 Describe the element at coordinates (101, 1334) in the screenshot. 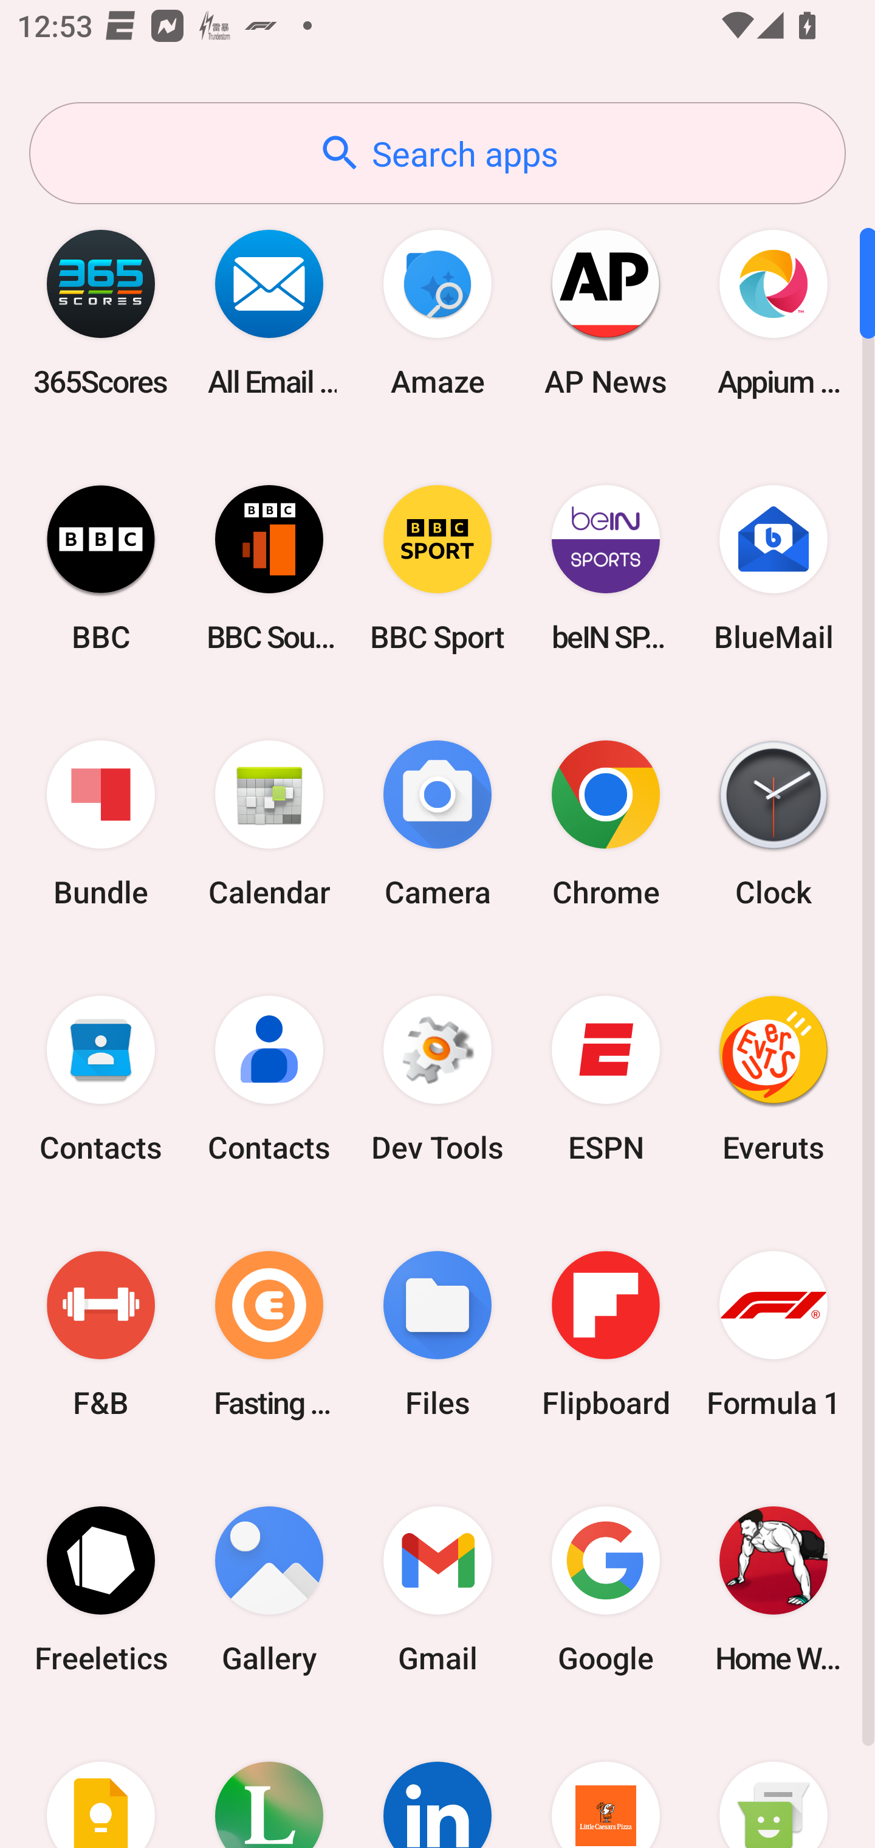

I see `F&B` at that location.